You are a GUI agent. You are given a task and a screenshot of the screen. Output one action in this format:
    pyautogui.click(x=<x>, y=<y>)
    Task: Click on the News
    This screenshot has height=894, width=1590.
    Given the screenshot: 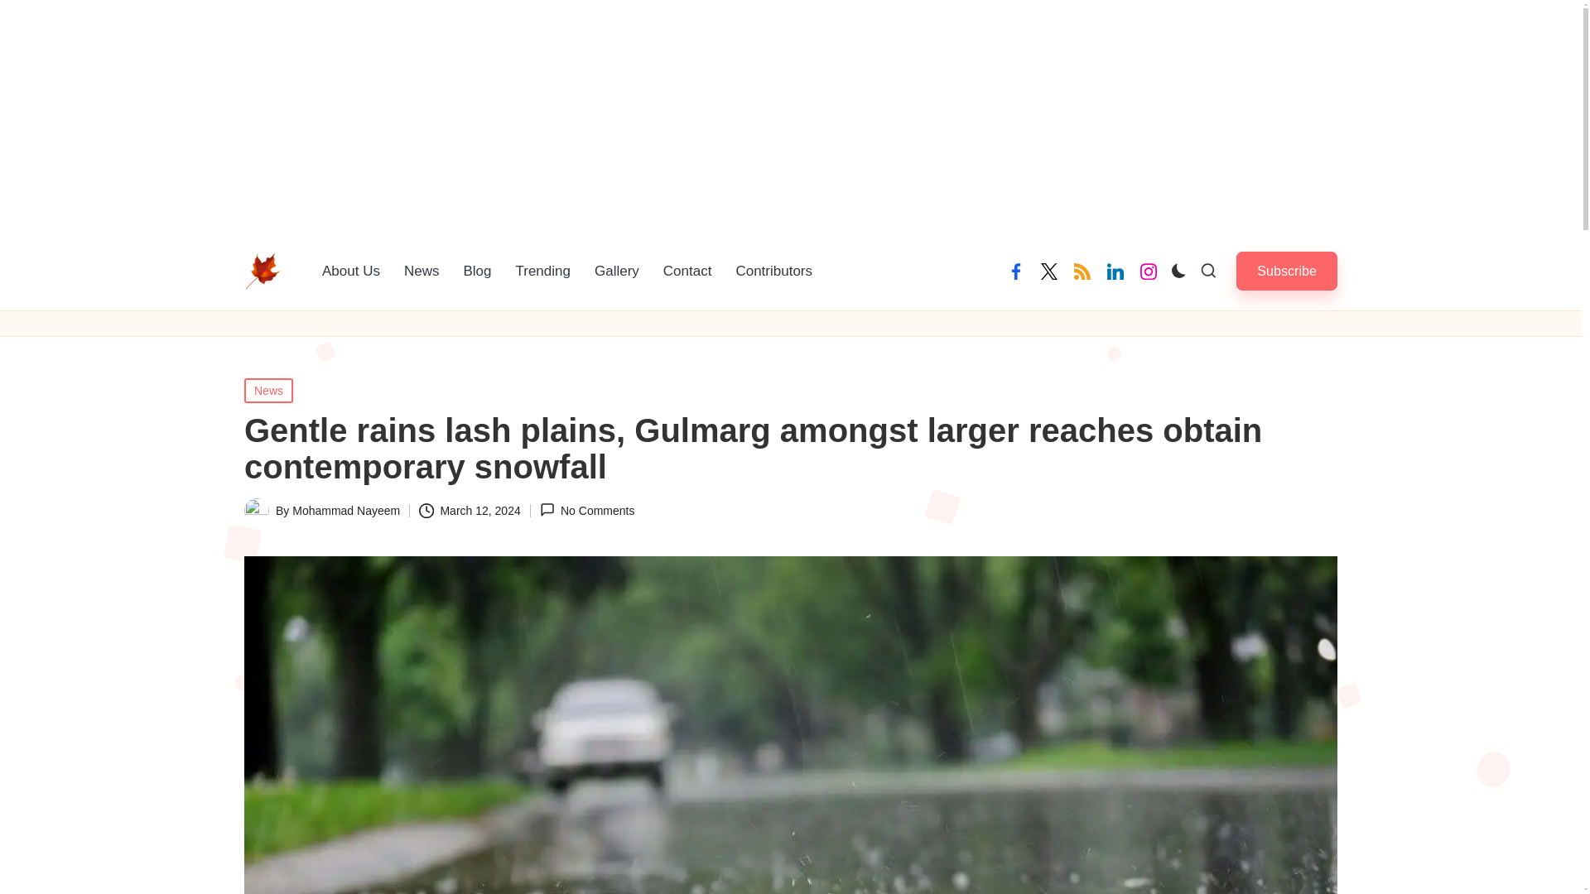 What is the action you would take?
    pyautogui.click(x=422, y=271)
    